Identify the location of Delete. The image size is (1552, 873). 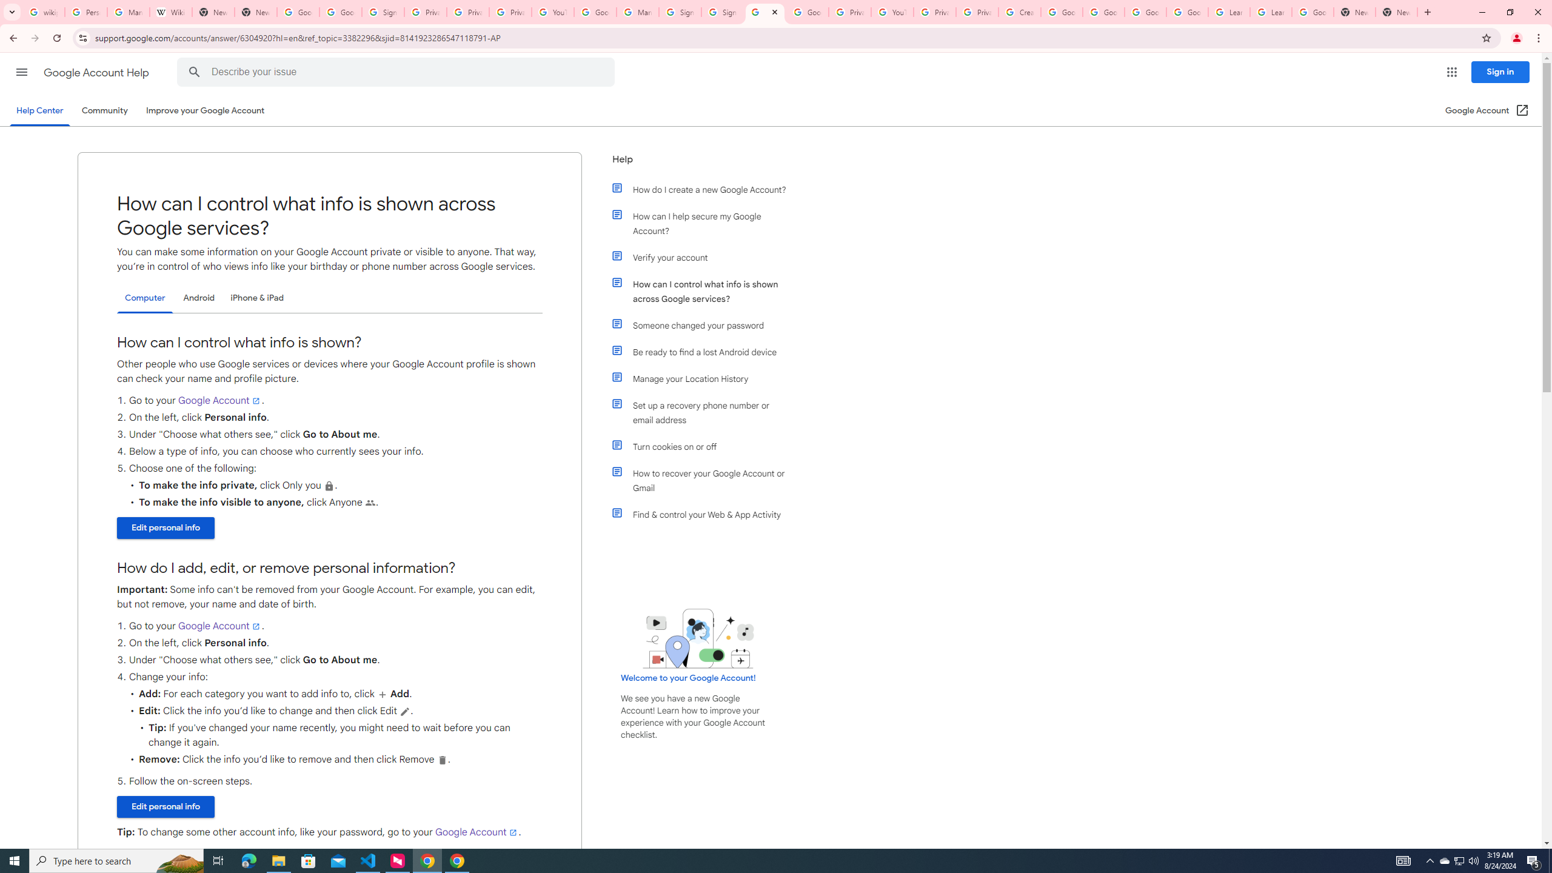
(442, 760).